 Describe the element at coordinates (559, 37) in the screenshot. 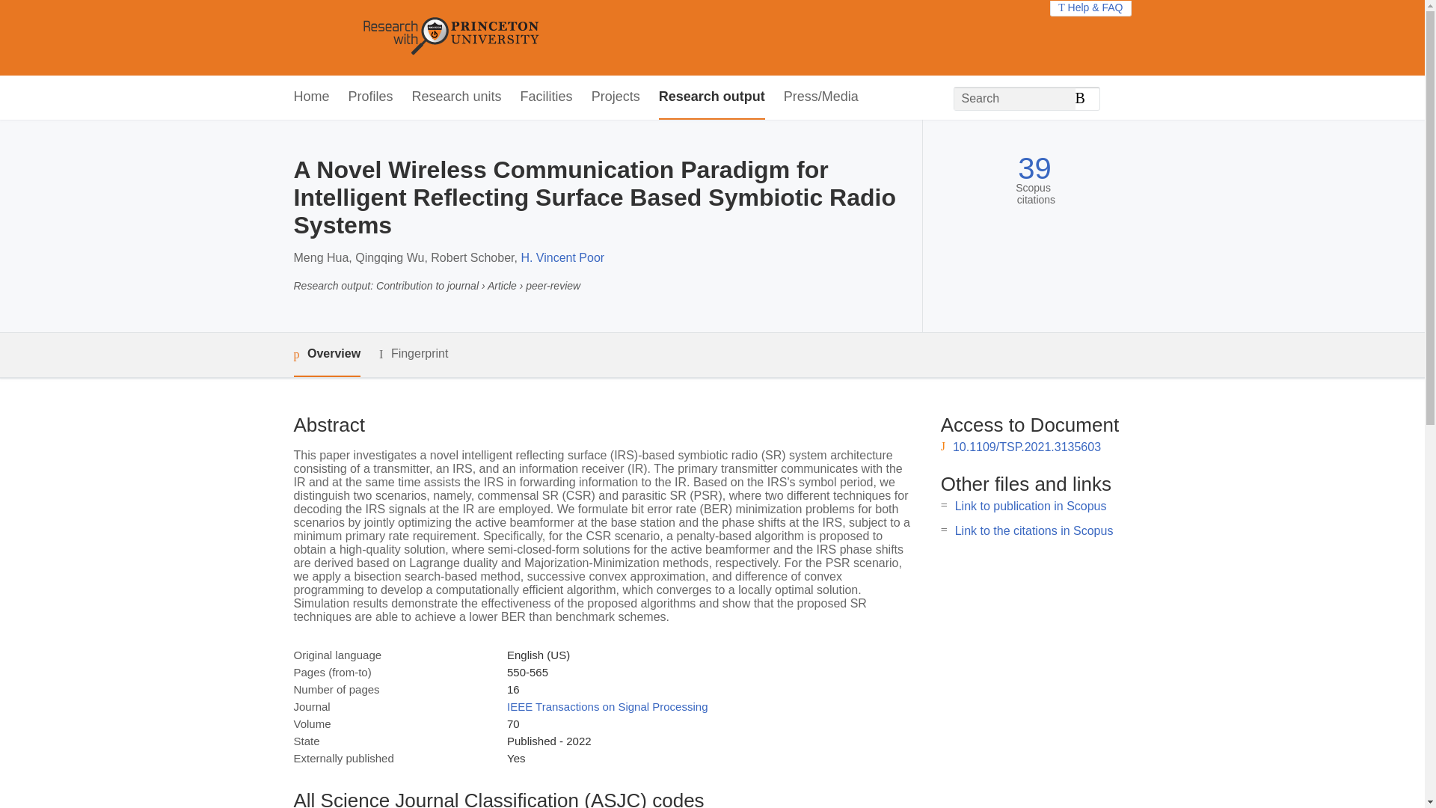

I see `Princeton University Home` at that location.